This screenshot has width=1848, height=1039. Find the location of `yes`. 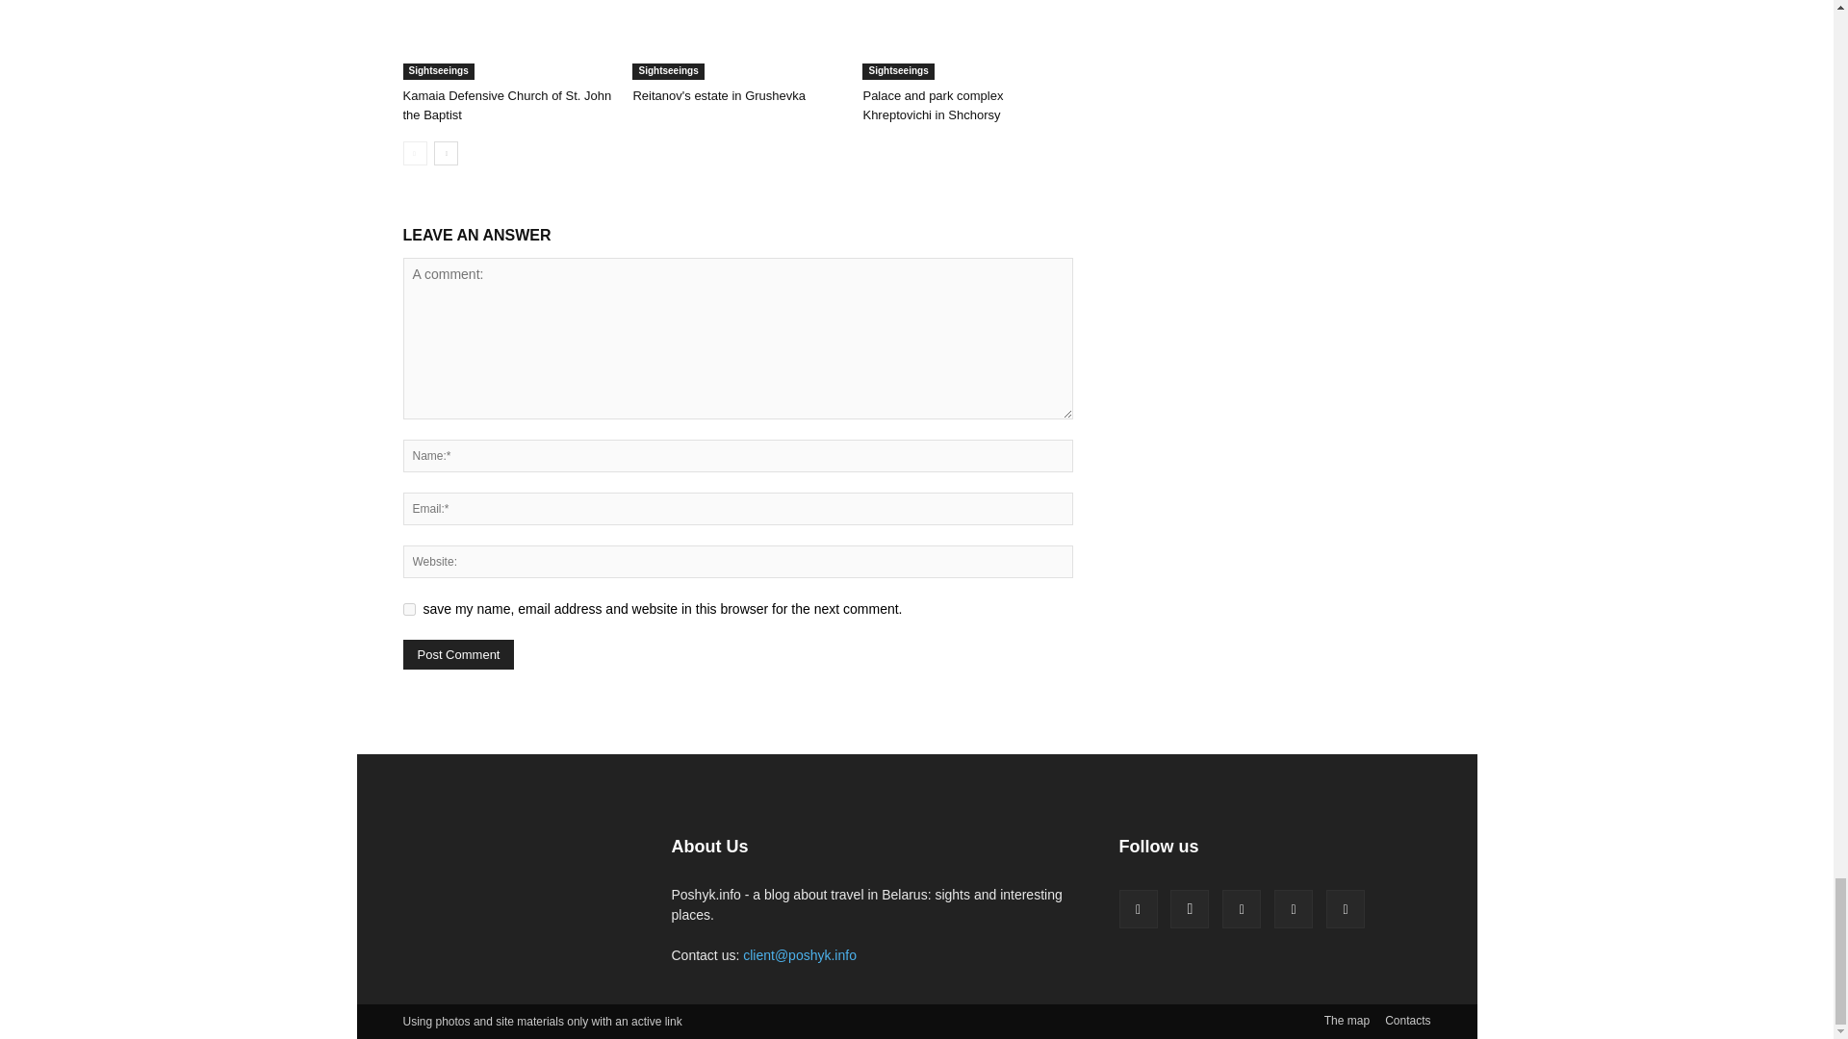

yes is located at coordinates (408, 610).